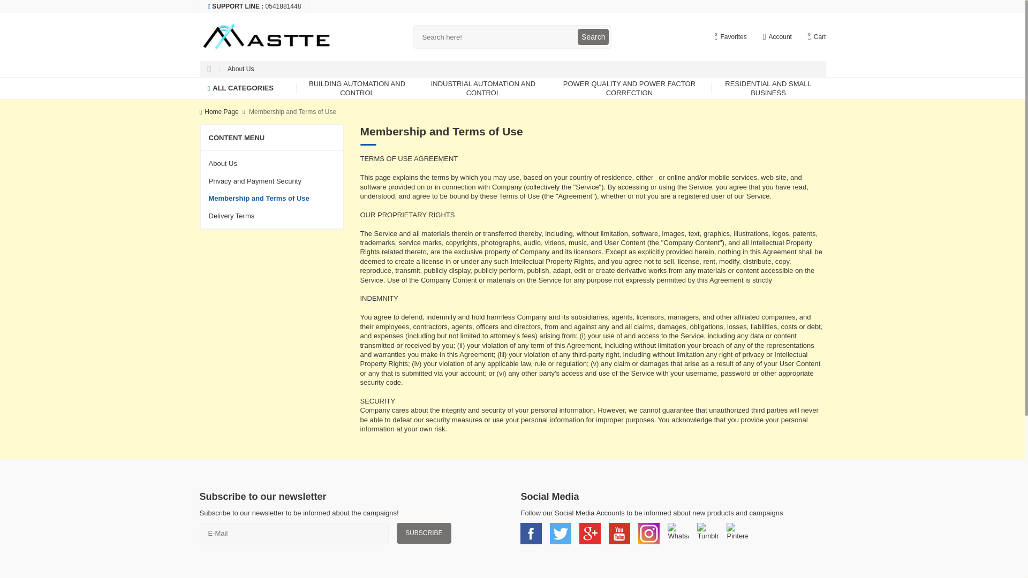 The height and width of the screenshot is (578, 1028). What do you see at coordinates (777, 36) in the screenshot?
I see `Power Quality and Power Factor Correction` at bounding box center [777, 36].